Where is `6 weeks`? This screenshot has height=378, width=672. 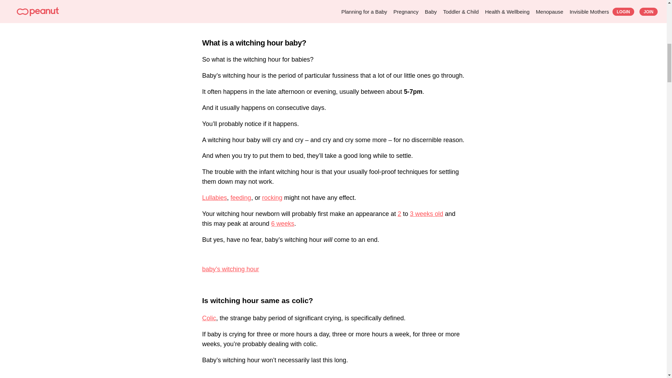 6 weeks is located at coordinates (283, 223).